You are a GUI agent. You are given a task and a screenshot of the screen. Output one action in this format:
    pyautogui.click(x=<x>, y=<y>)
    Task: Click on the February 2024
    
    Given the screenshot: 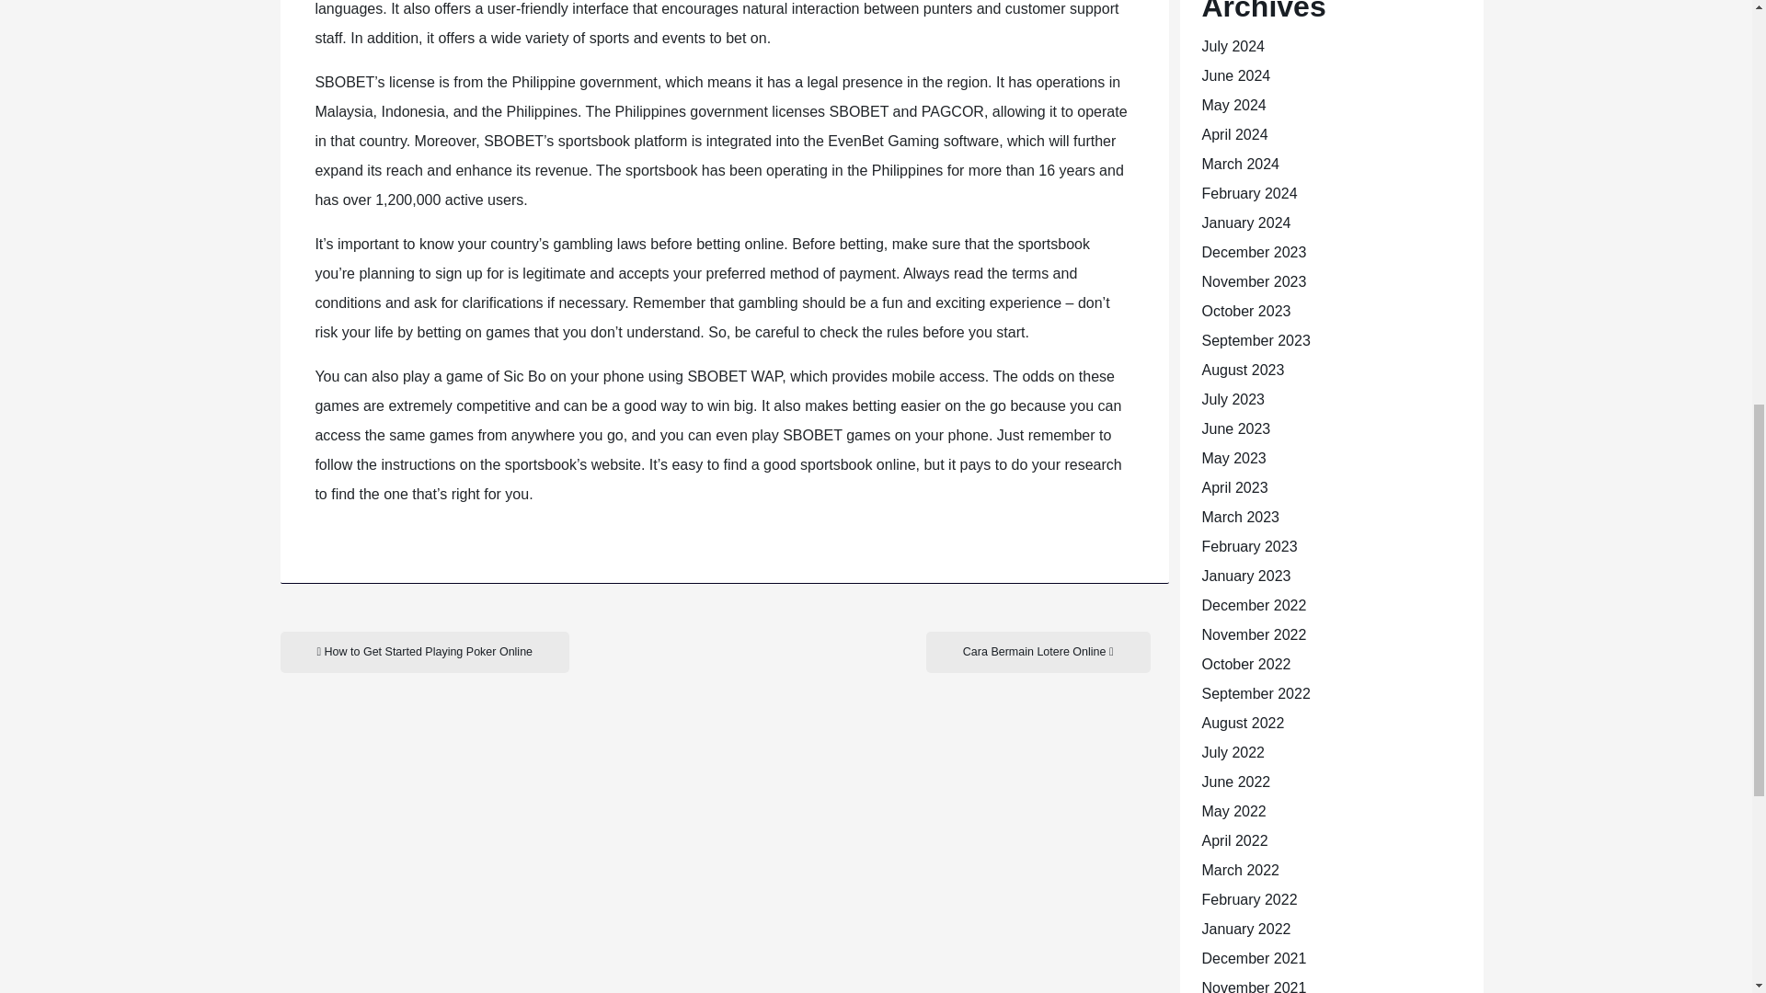 What is the action you would take?
    pyautogui.click(x=1248, y=193)
    